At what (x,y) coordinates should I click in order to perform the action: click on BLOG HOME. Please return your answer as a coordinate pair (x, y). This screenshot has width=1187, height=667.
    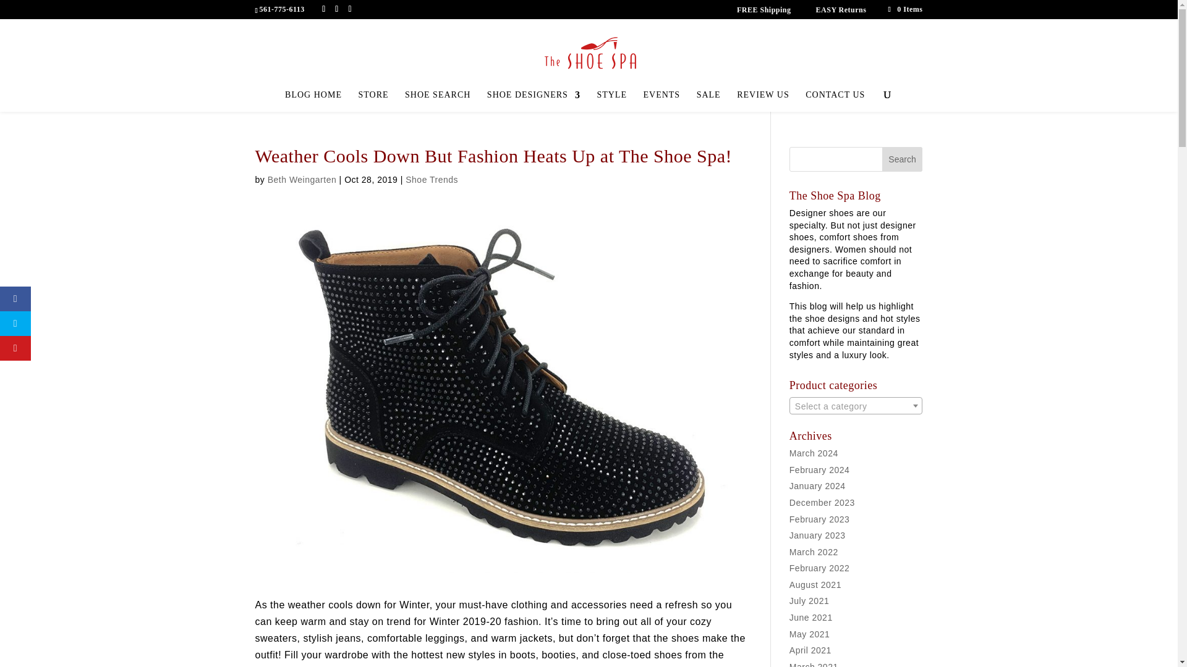
    Looking at the image, I should click on (313, 101).